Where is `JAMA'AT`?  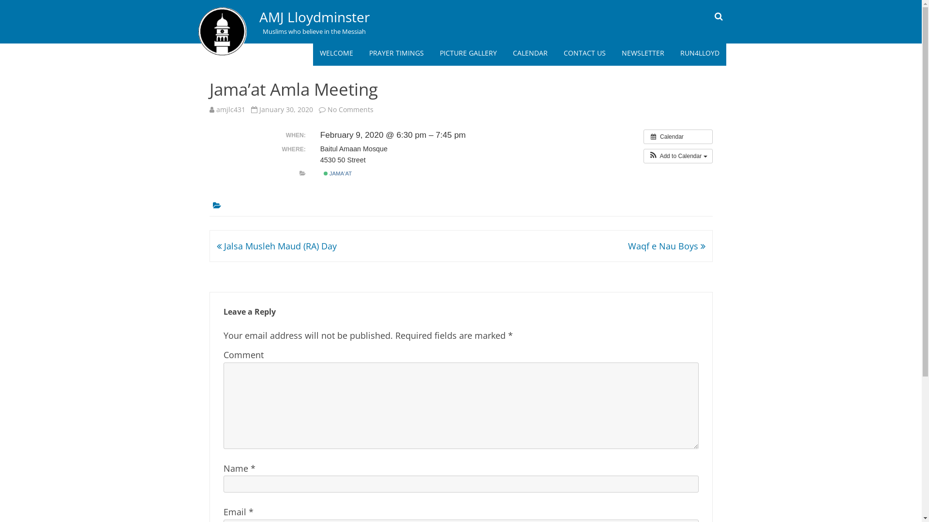
JAMA'AT is located at coordinates (338, 174).